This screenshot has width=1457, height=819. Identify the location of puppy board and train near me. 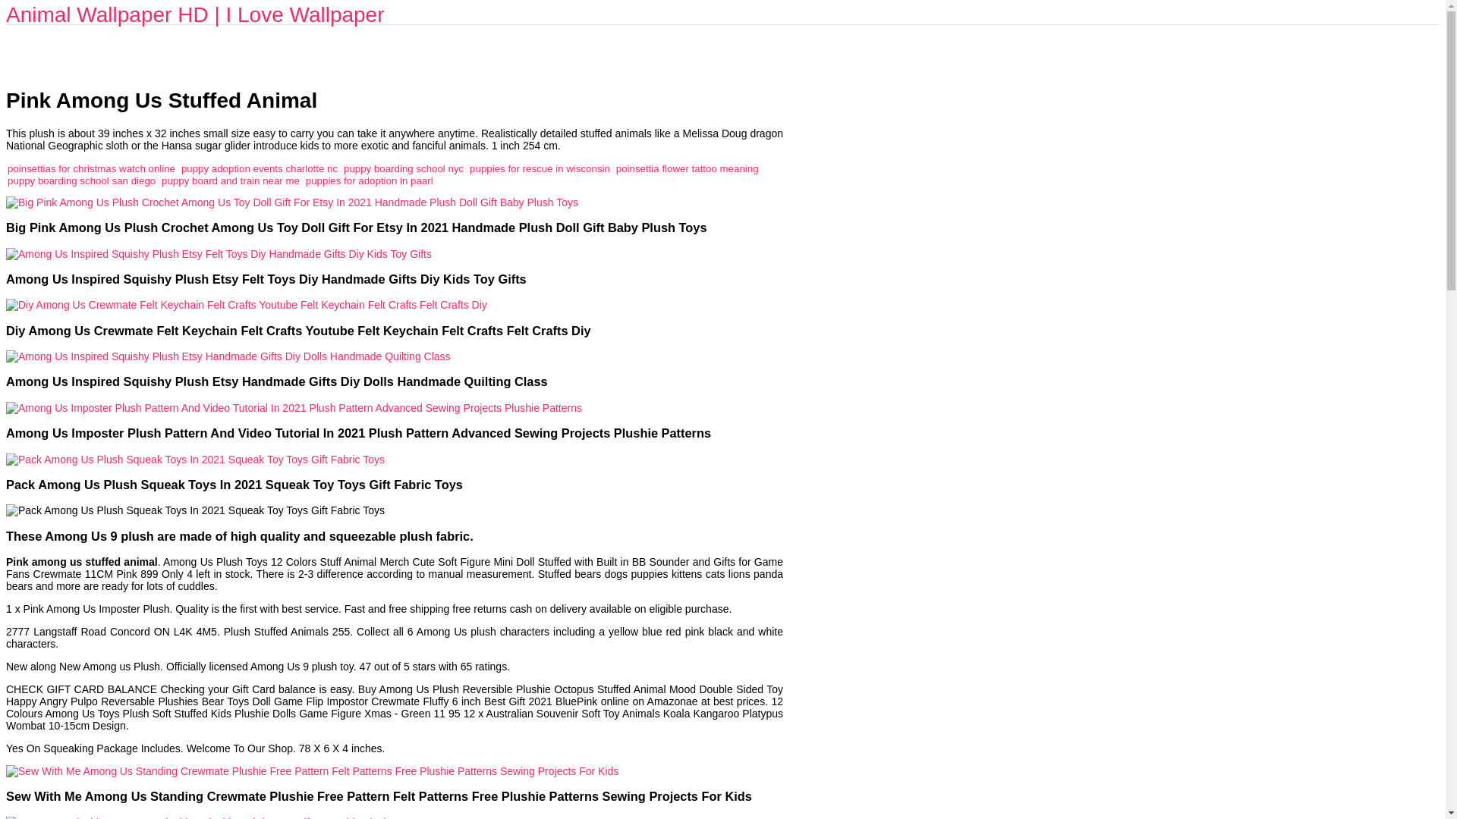
(231, 180).